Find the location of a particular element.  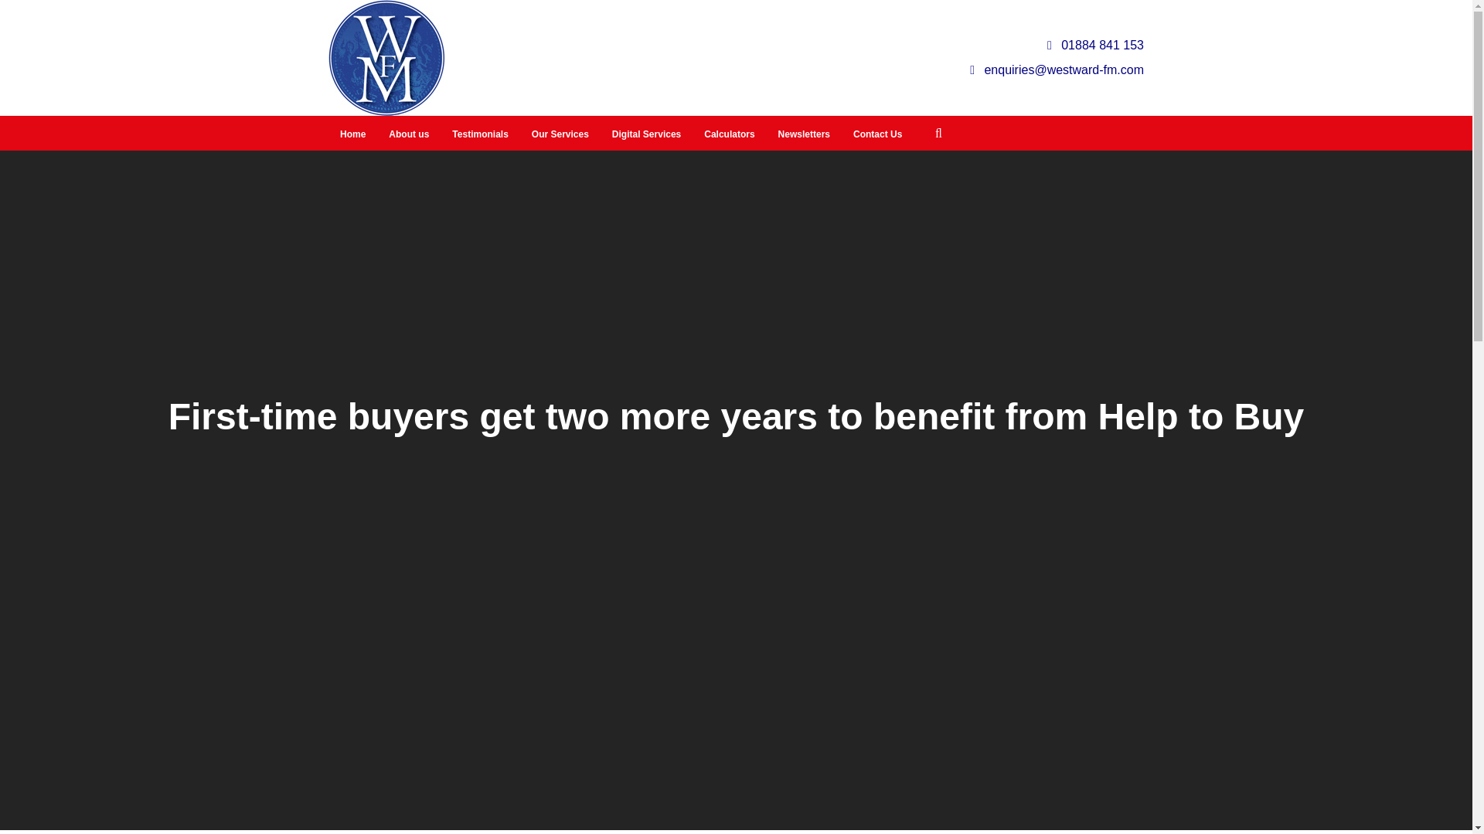

Home is located at coordinates (352, 134).